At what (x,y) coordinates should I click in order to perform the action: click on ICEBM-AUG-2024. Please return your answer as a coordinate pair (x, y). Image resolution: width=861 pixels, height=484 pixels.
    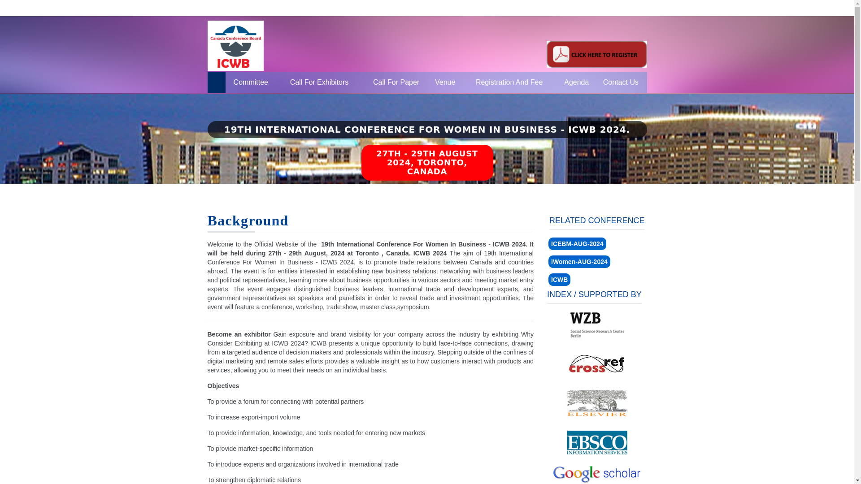
    Looking at the image, I should click on (577, 244).